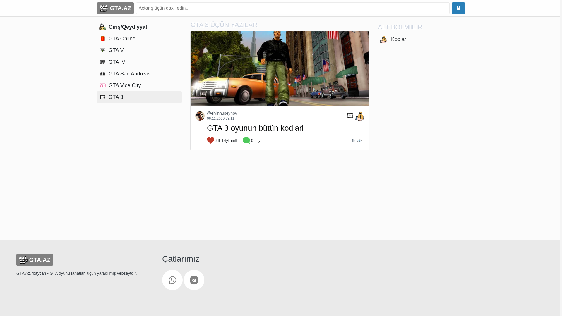  I want to click on Kodlar, so click(420, 39).